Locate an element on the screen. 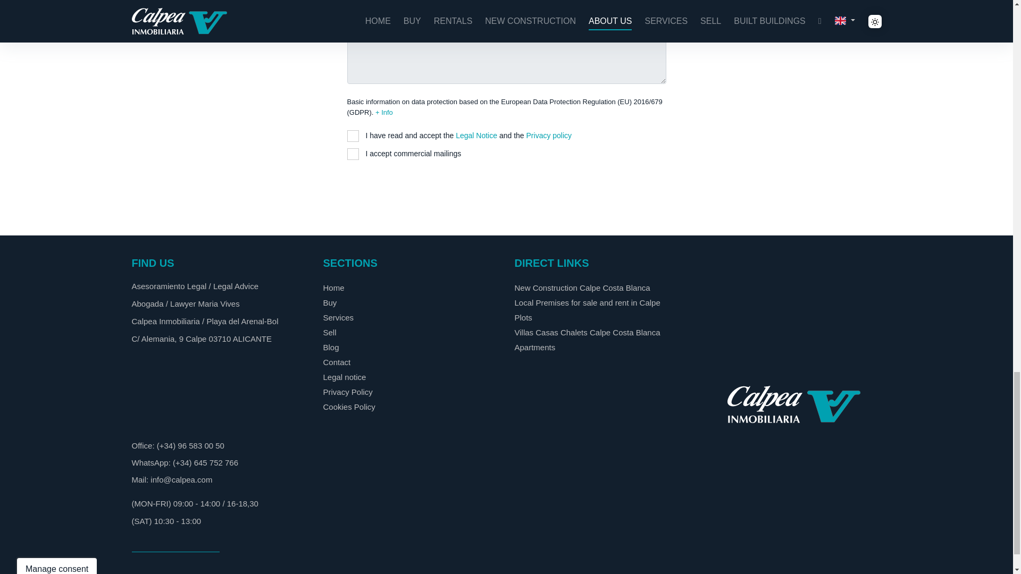  Services is located at coordinates (339, 317).